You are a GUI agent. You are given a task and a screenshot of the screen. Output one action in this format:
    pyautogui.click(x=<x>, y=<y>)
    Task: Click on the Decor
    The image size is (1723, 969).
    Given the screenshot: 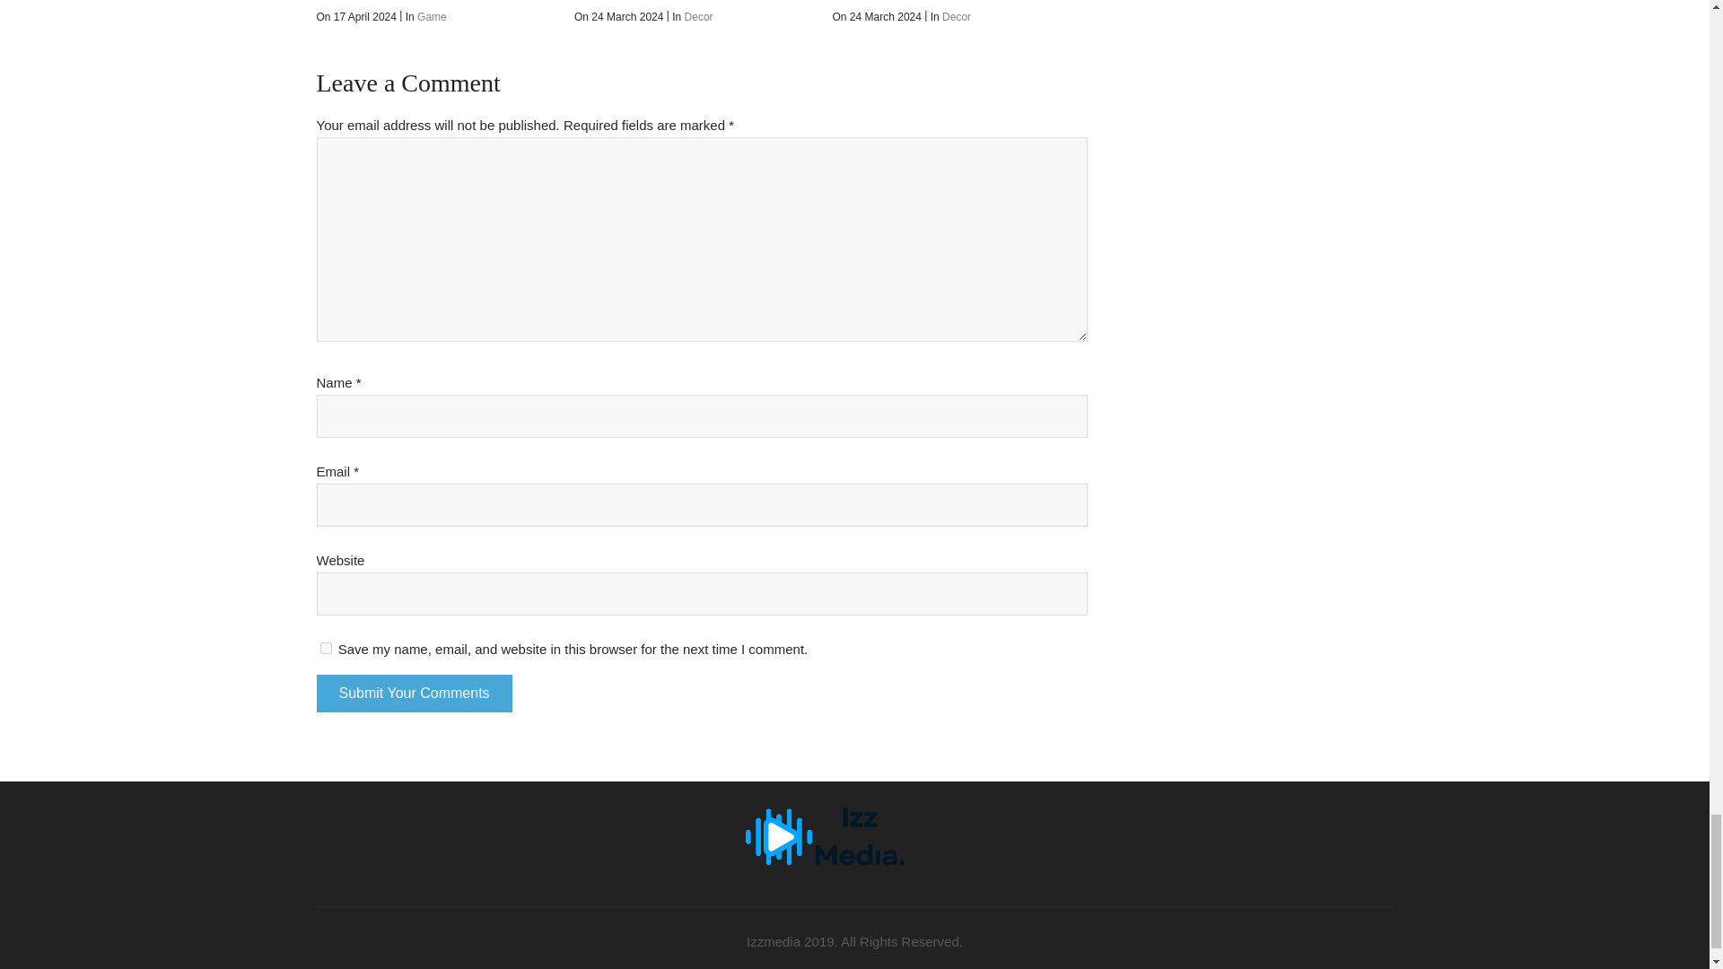 What is the action you would take?
    pyautogui.click(x=957, y=16)
    